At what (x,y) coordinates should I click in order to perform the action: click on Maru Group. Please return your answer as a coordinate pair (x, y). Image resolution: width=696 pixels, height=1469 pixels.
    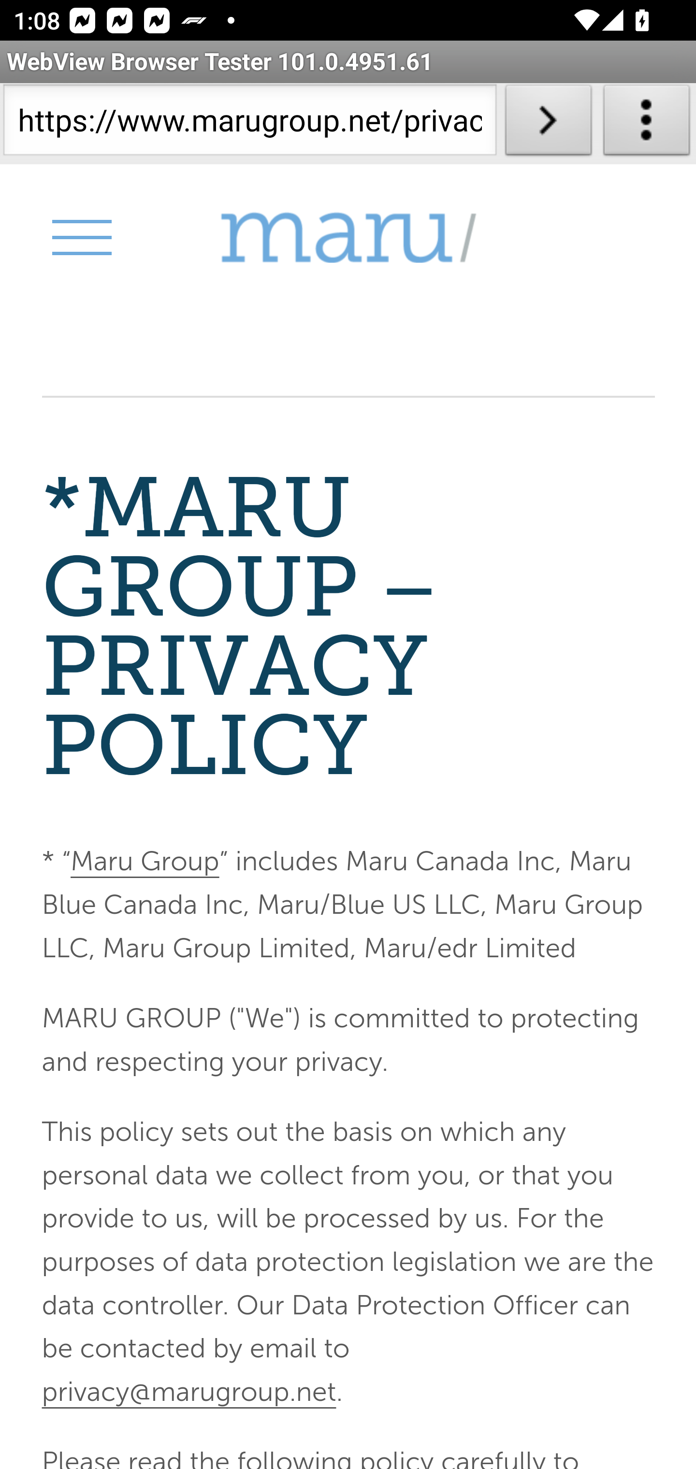
    Looking at the image, I should click on (348, 238).